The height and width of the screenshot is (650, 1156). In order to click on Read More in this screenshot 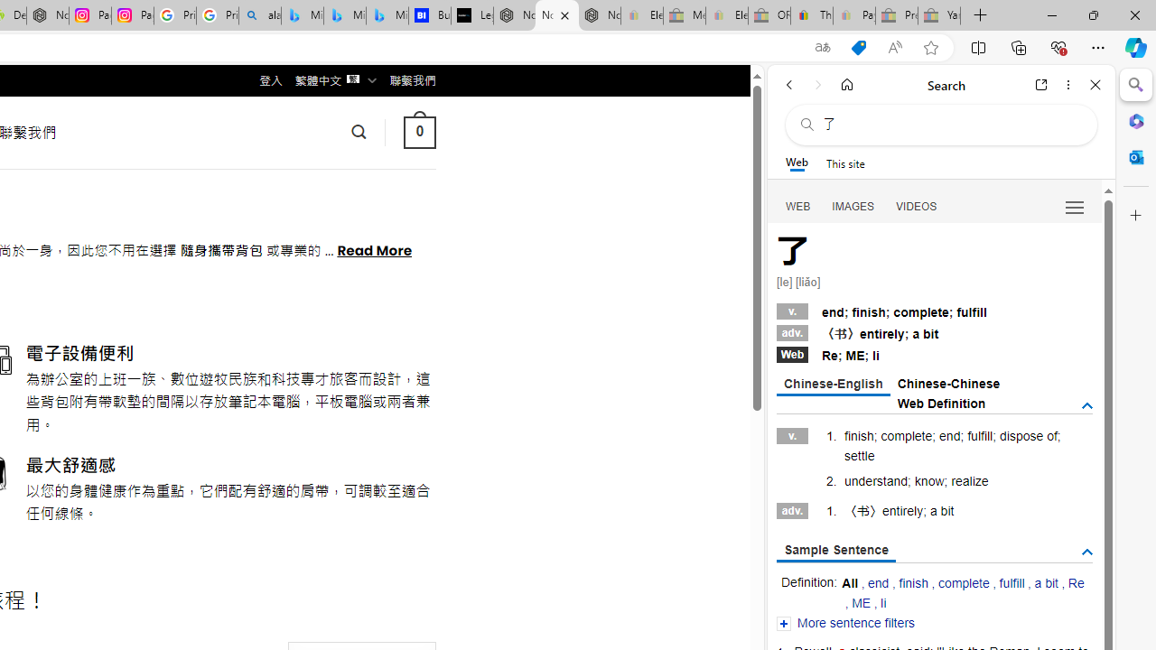, I will do `click(374, 249)`.